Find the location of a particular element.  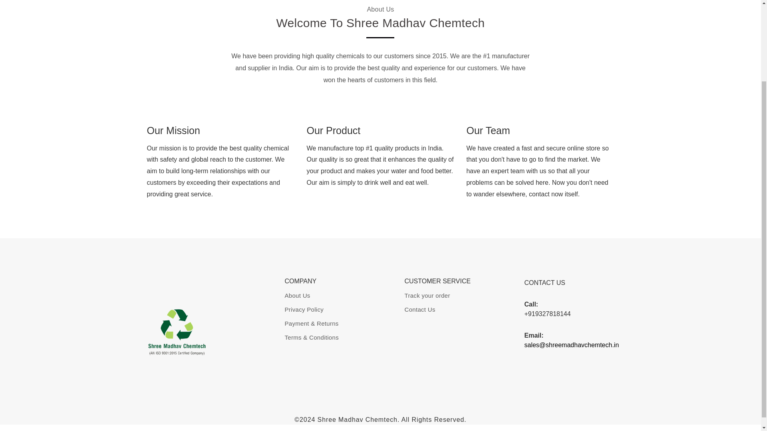

Track your order is located at coordinates (427, 295).